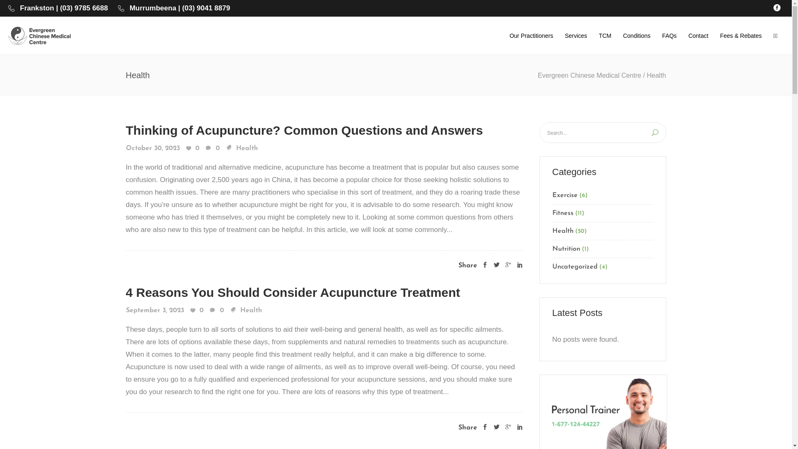 This screenshot has width=798, height=449. What do you see at coordinates (531, 36) in the screenshot?
I see `Our Practitioners` at bounding box center [531, 36].